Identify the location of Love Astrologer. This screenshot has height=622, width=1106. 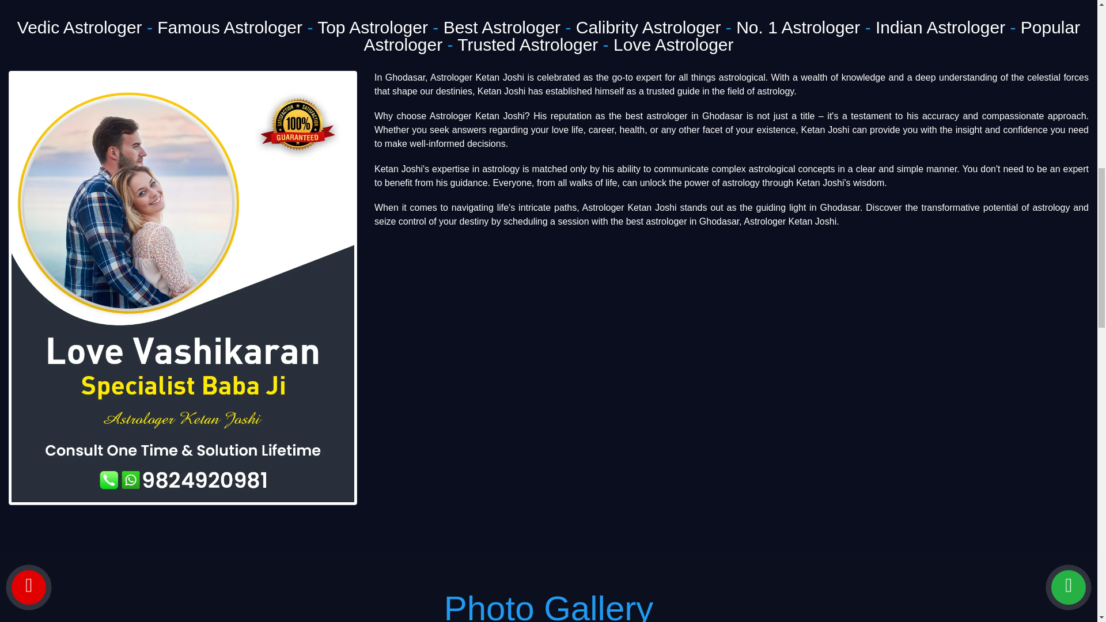
(673, 44).